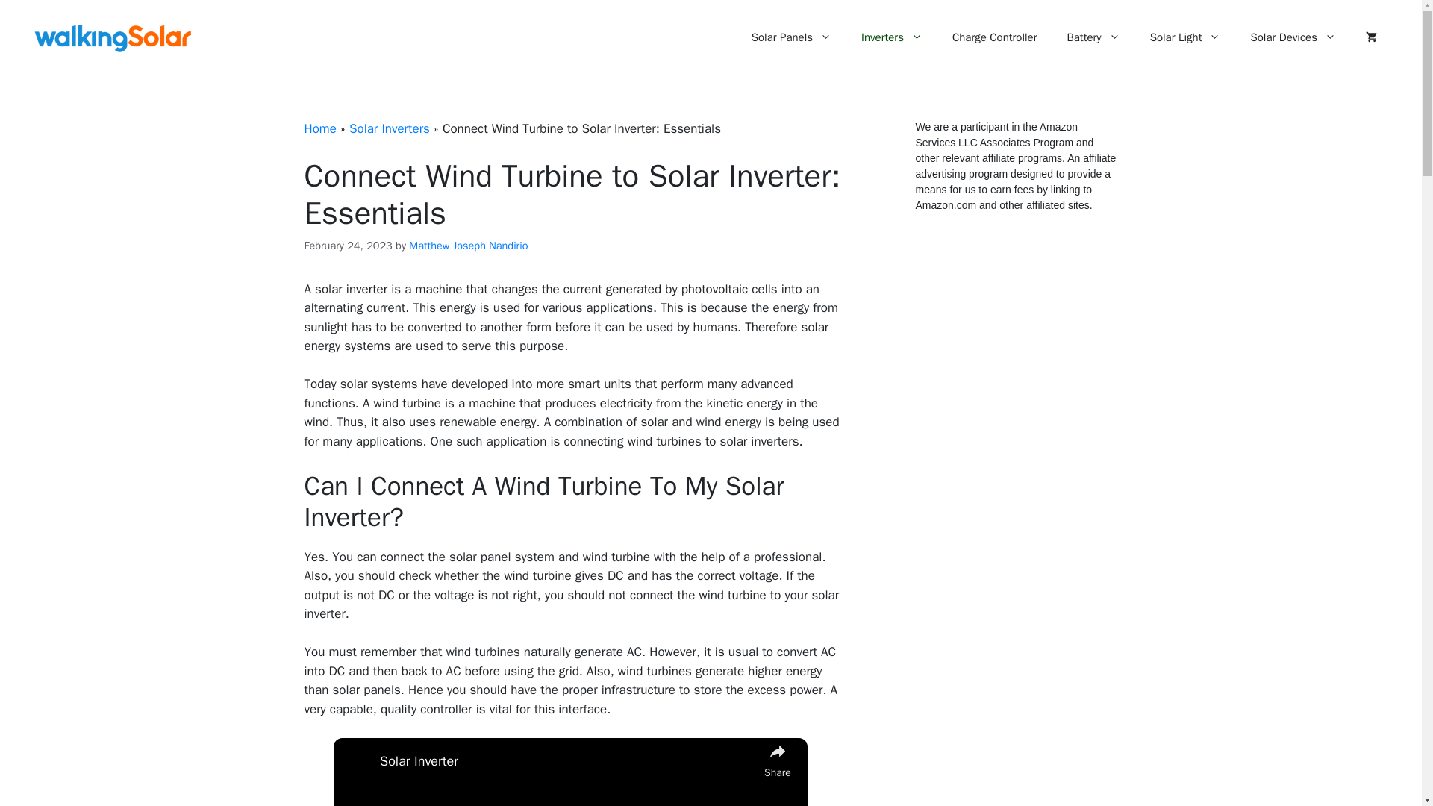  What do you see at coordinates (467, 245) in the screenshot?
I see `Matthew Joseph Nandirio` at bounding box center [467, 245].